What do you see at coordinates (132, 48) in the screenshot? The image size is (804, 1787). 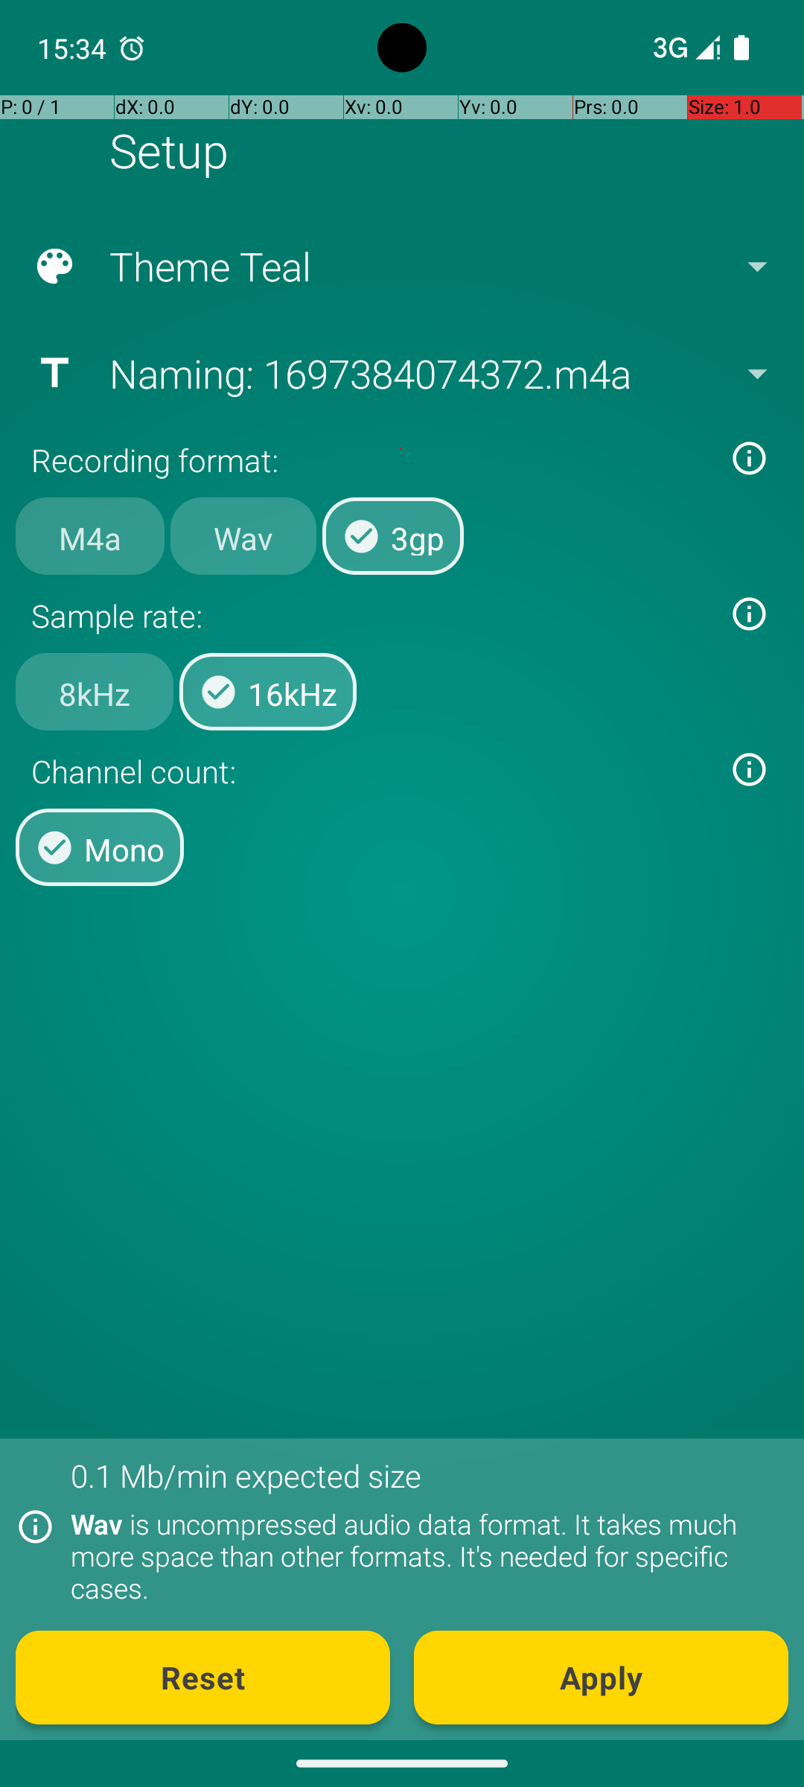 I see `Clock notification: Missed alarm` at bounding box center [132, 48].